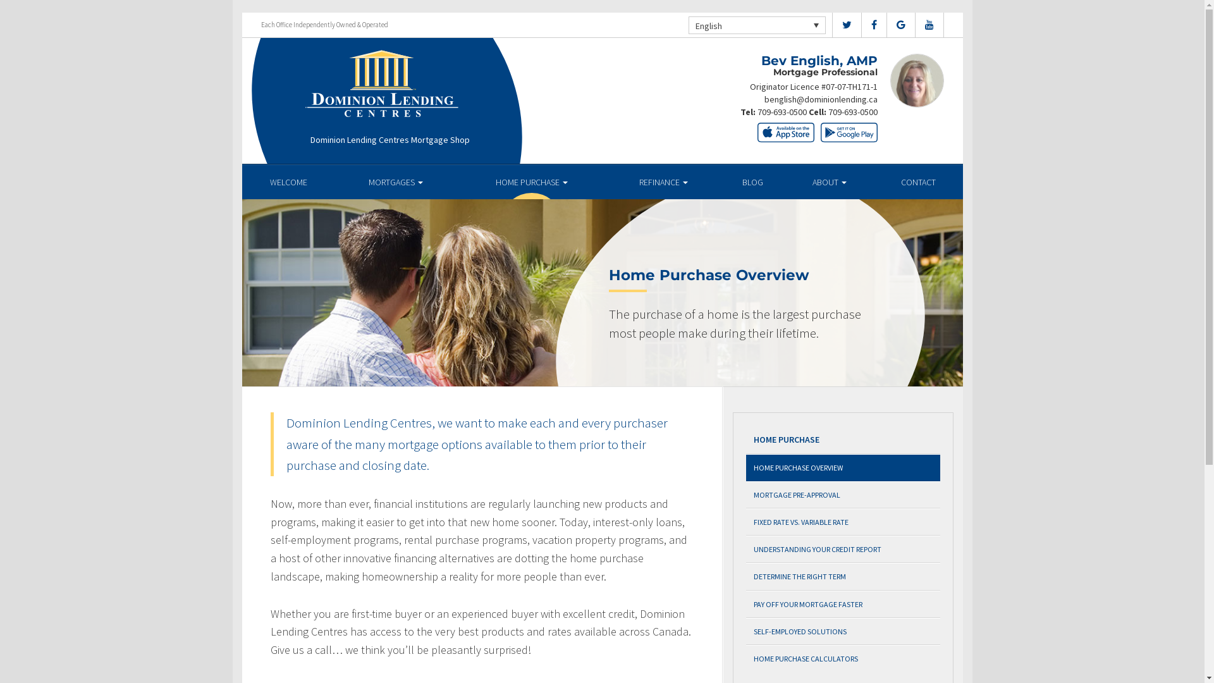 Image resolution: width=1214 pixels, height=683 pixels. What do you see at coordinates (752, 182) in the screenshot?
I see `BLOG` at bounding box center [752, 182].